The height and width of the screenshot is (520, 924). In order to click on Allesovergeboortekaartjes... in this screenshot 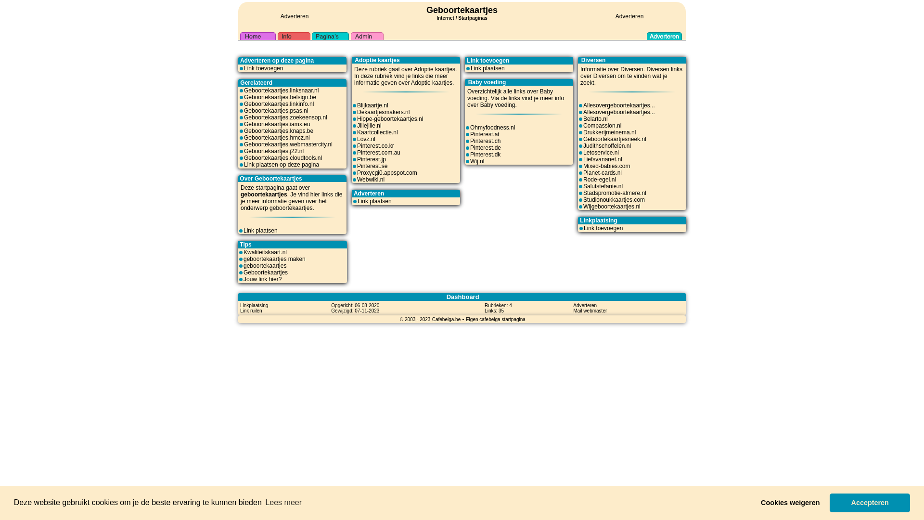, I will do `click(619, 105)`.